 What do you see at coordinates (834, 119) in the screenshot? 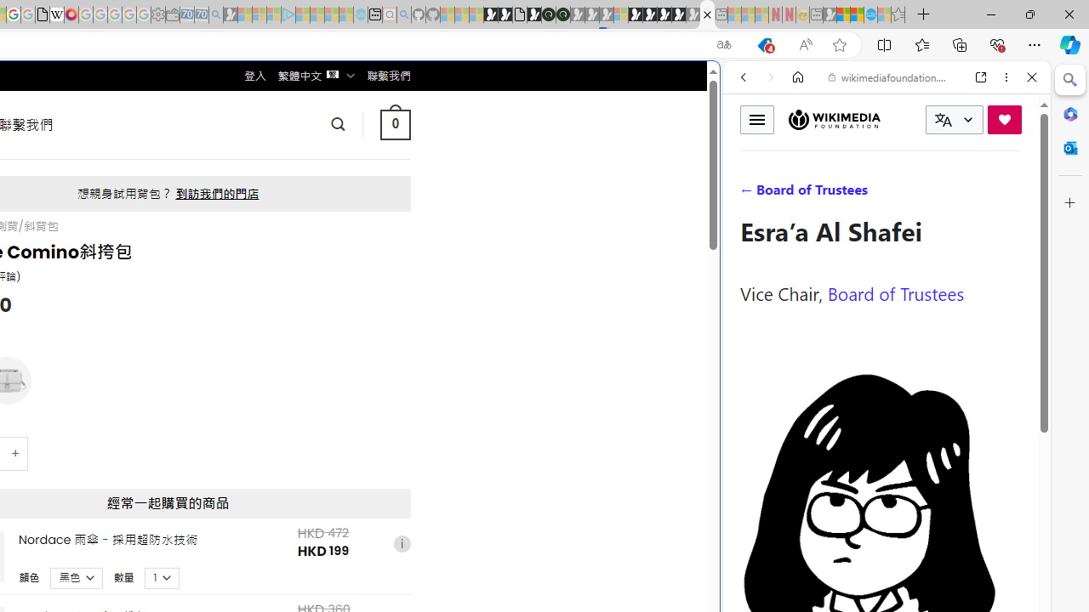
I see `Wikimedia Foundation` at bounding box center [834, 119].